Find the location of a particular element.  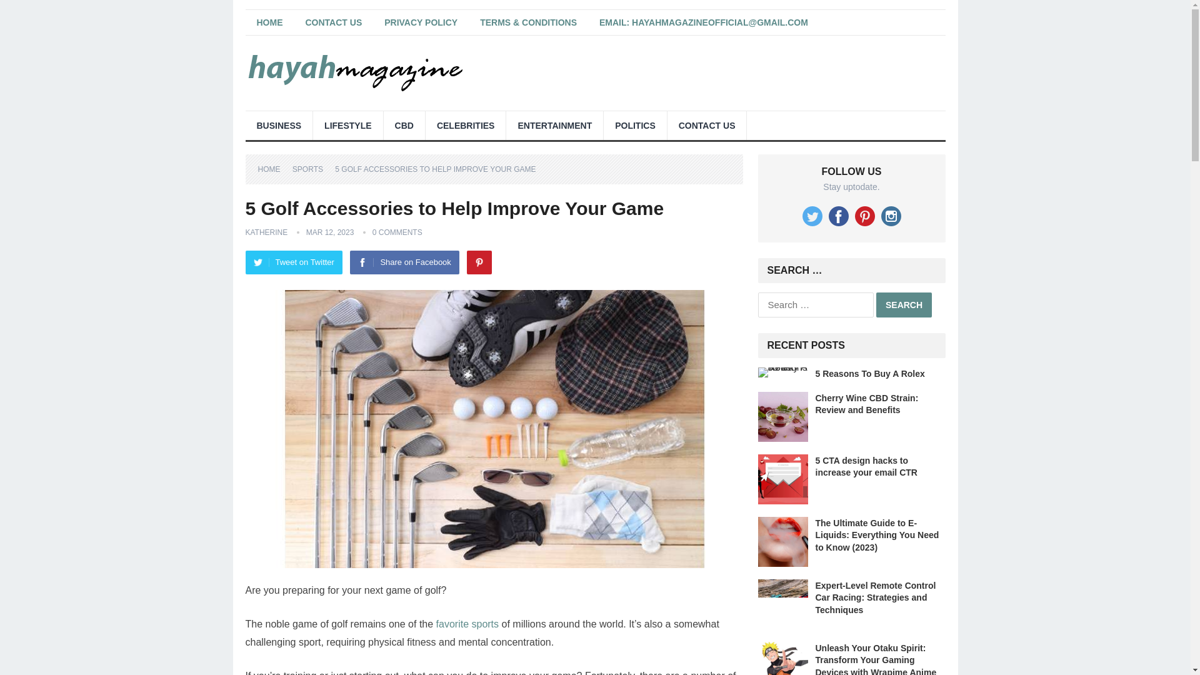

Posts by Katherine is located at coordinates (266, 232).